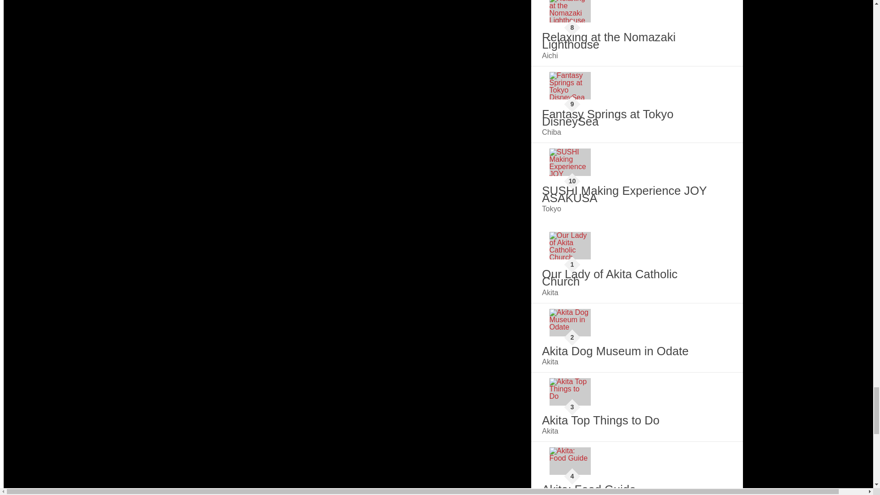  What do you see at coordinates (570, 85) in the screenshot?
I see `Fantasy Springs at Tokyo DisneySea` at bounding box center [570, 85].